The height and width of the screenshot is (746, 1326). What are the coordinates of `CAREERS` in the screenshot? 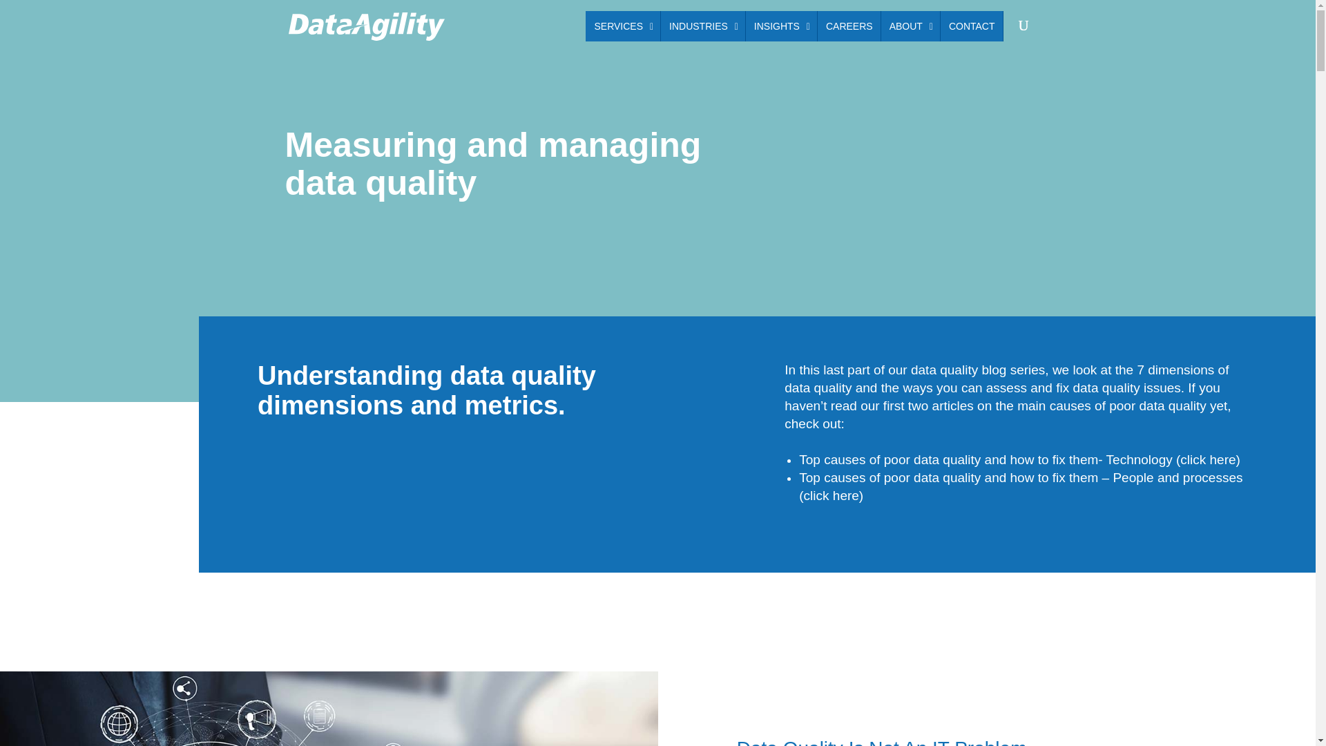 It's located at (971, 26).